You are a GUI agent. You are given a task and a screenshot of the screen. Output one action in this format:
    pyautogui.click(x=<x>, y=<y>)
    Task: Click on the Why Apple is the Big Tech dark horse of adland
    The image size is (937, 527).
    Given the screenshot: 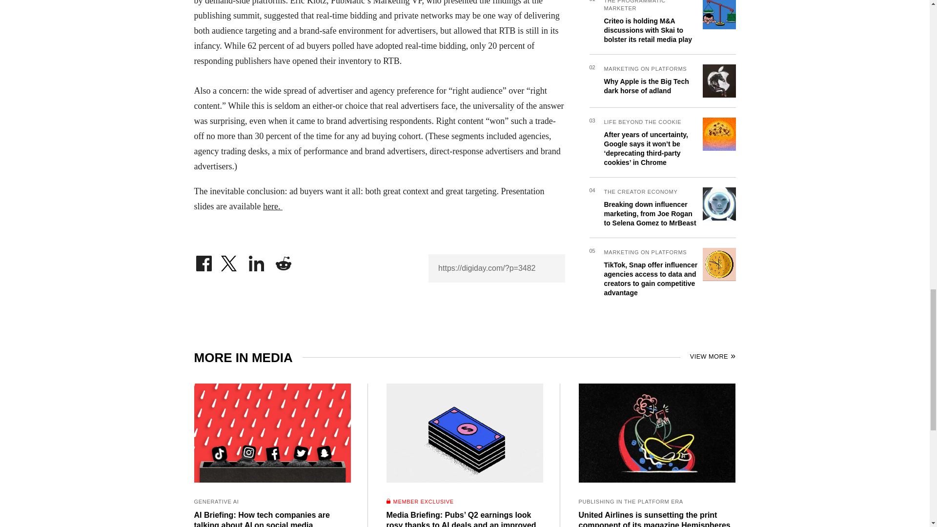 What is the action you would take?
    pyautogui.click(x=646, y=80)
    